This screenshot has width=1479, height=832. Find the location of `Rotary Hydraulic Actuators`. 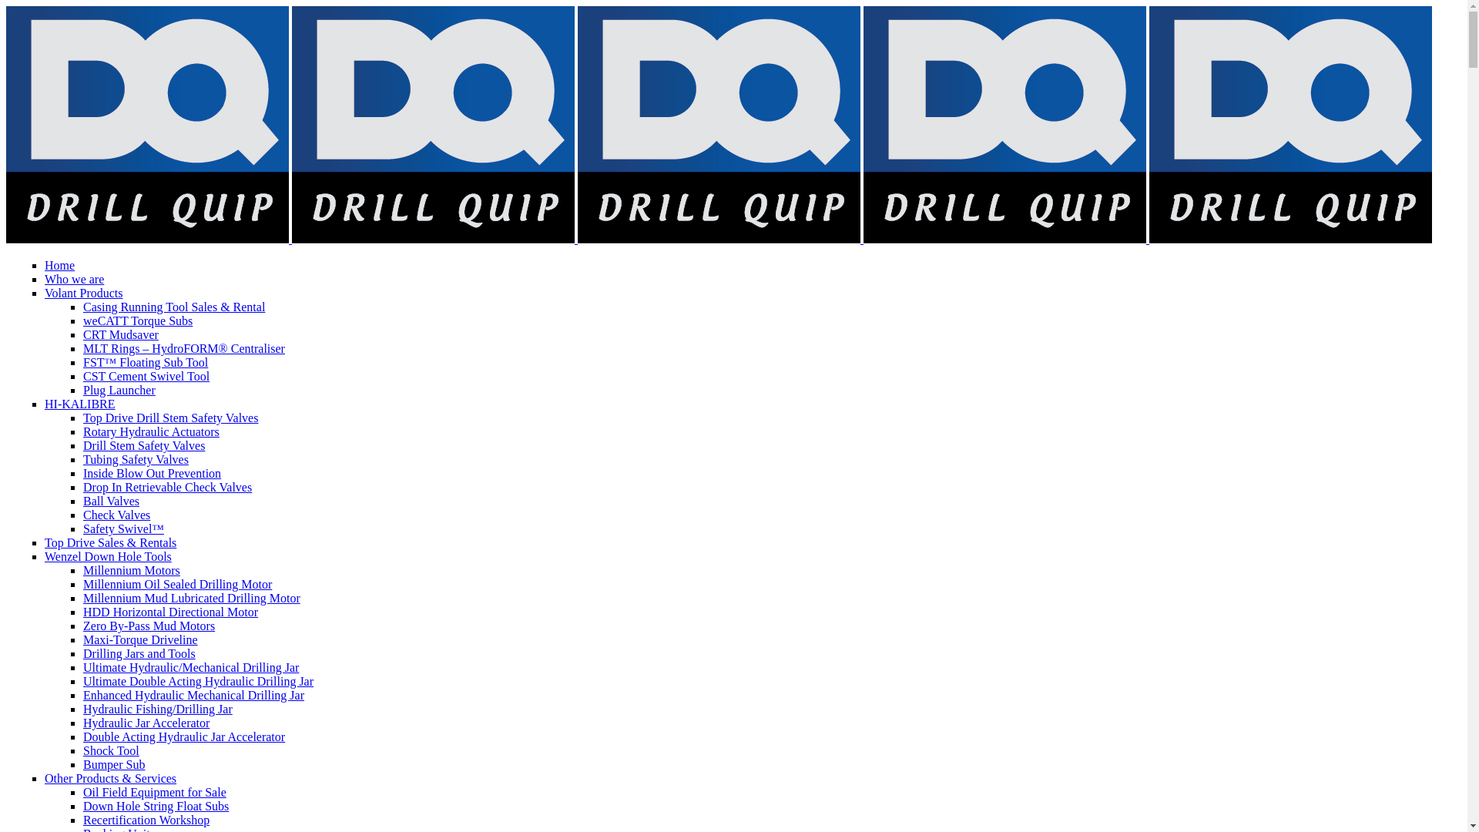

Rotary Hydraulic Actuators is located at coordinates (151, 431).